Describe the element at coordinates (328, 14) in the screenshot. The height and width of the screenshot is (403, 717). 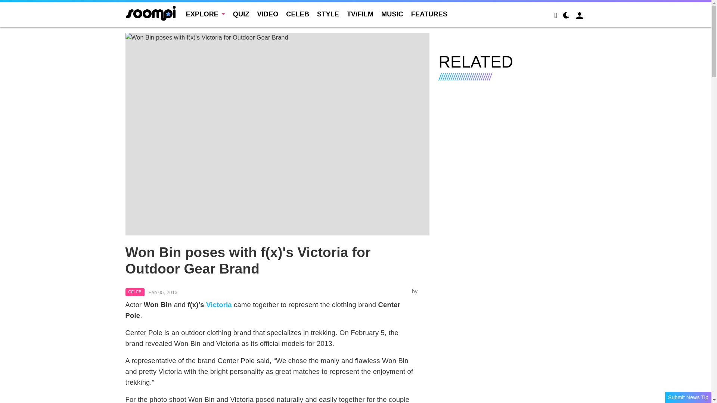
I see `STYLE` at that location.